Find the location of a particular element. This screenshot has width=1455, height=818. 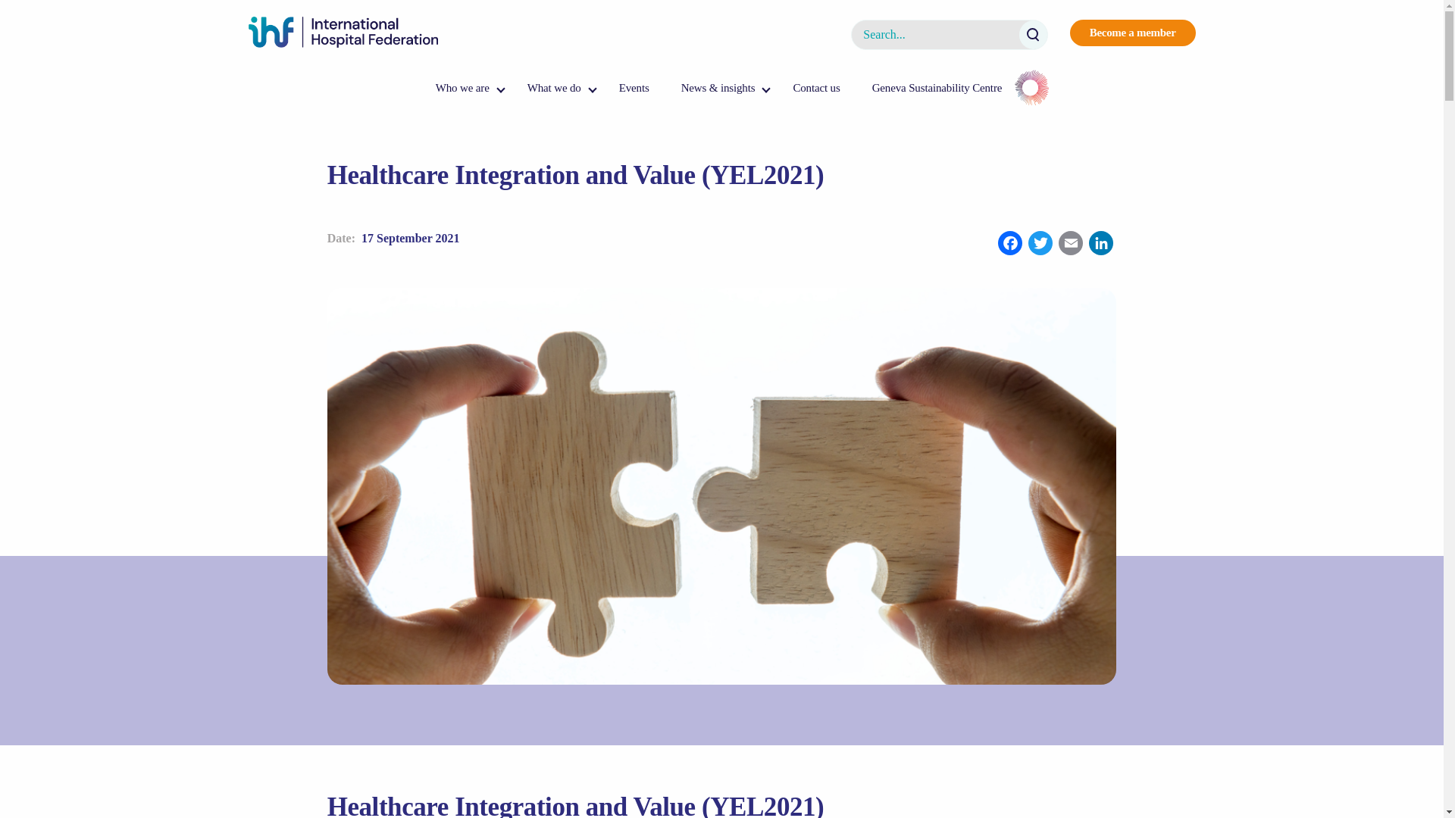

Facebook is located at coordinates (1010, 245).